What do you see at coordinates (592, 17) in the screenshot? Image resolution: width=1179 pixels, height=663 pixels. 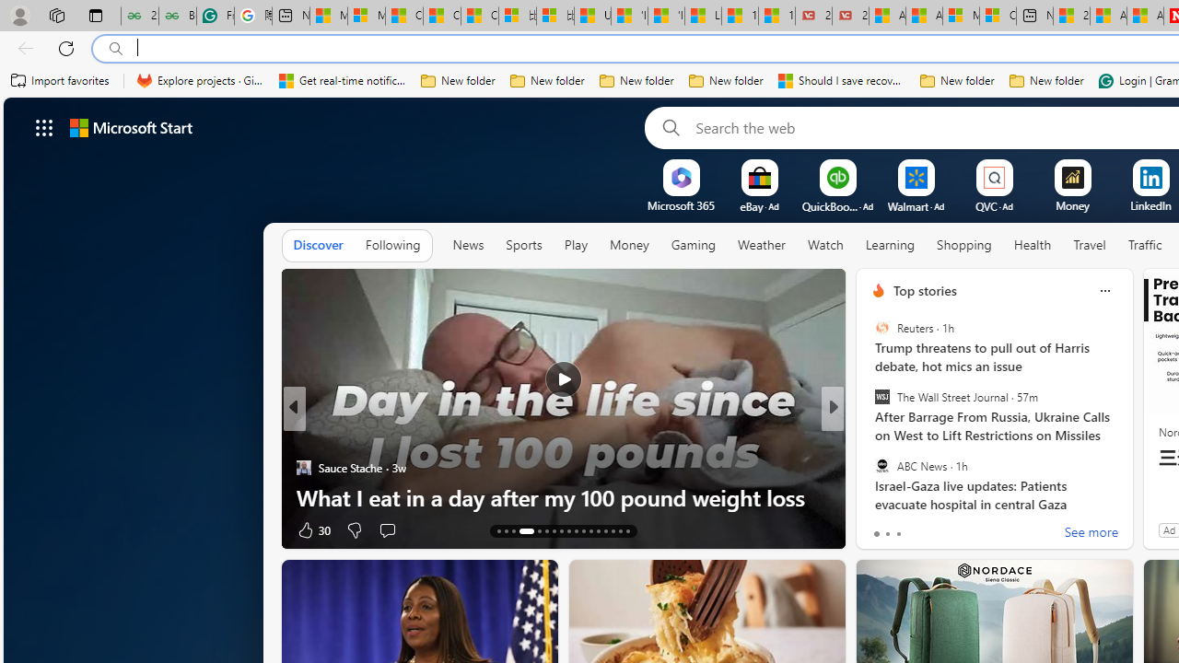 I see `USA TODAY - MSN` at bounding box center [592, 17].